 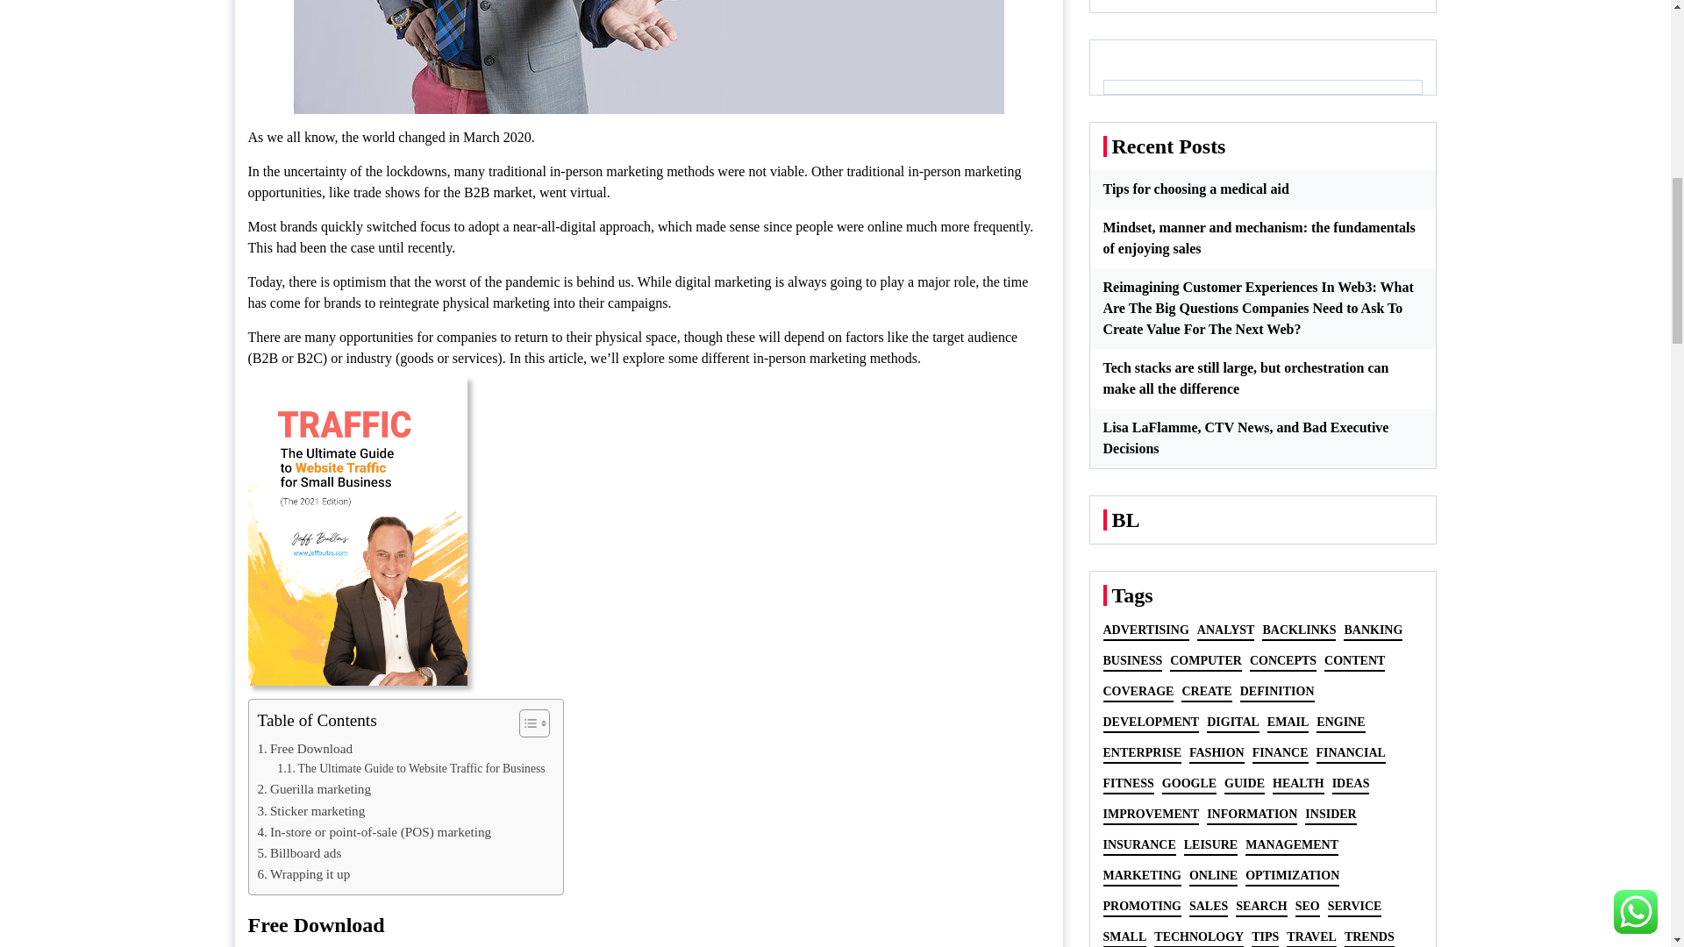 What do you see at coordinates (410, 768) in the screenshot?
I see `The Ultimate Guide to Website Traffic for Business` at bounding box center [410, 768].